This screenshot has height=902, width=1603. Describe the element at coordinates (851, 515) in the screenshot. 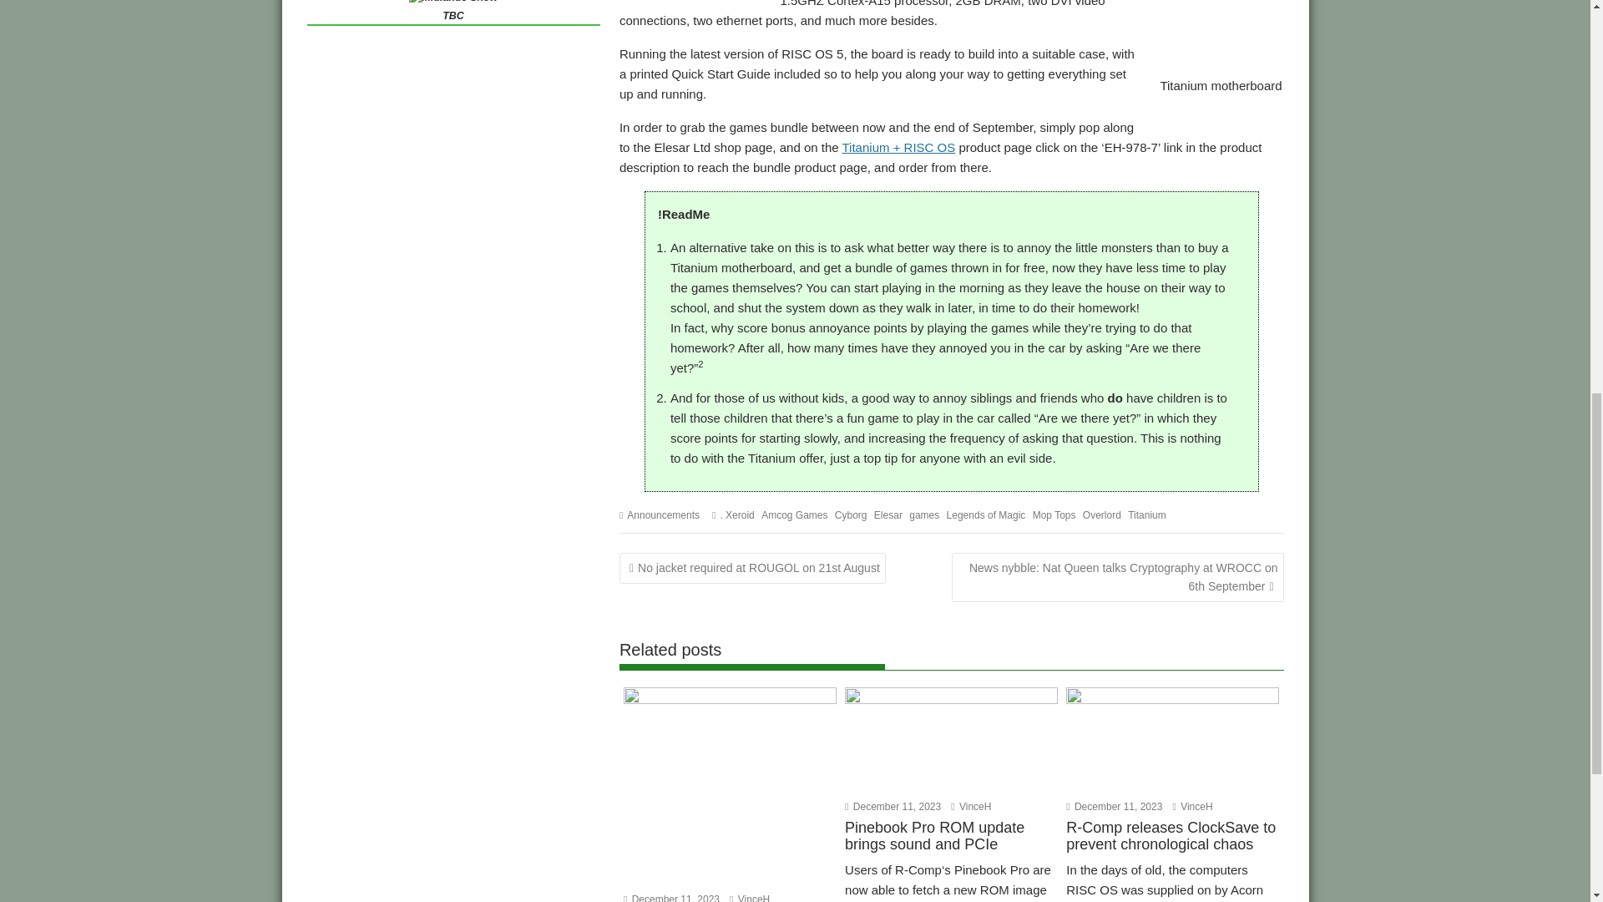

I see `Cyborg` at that location.